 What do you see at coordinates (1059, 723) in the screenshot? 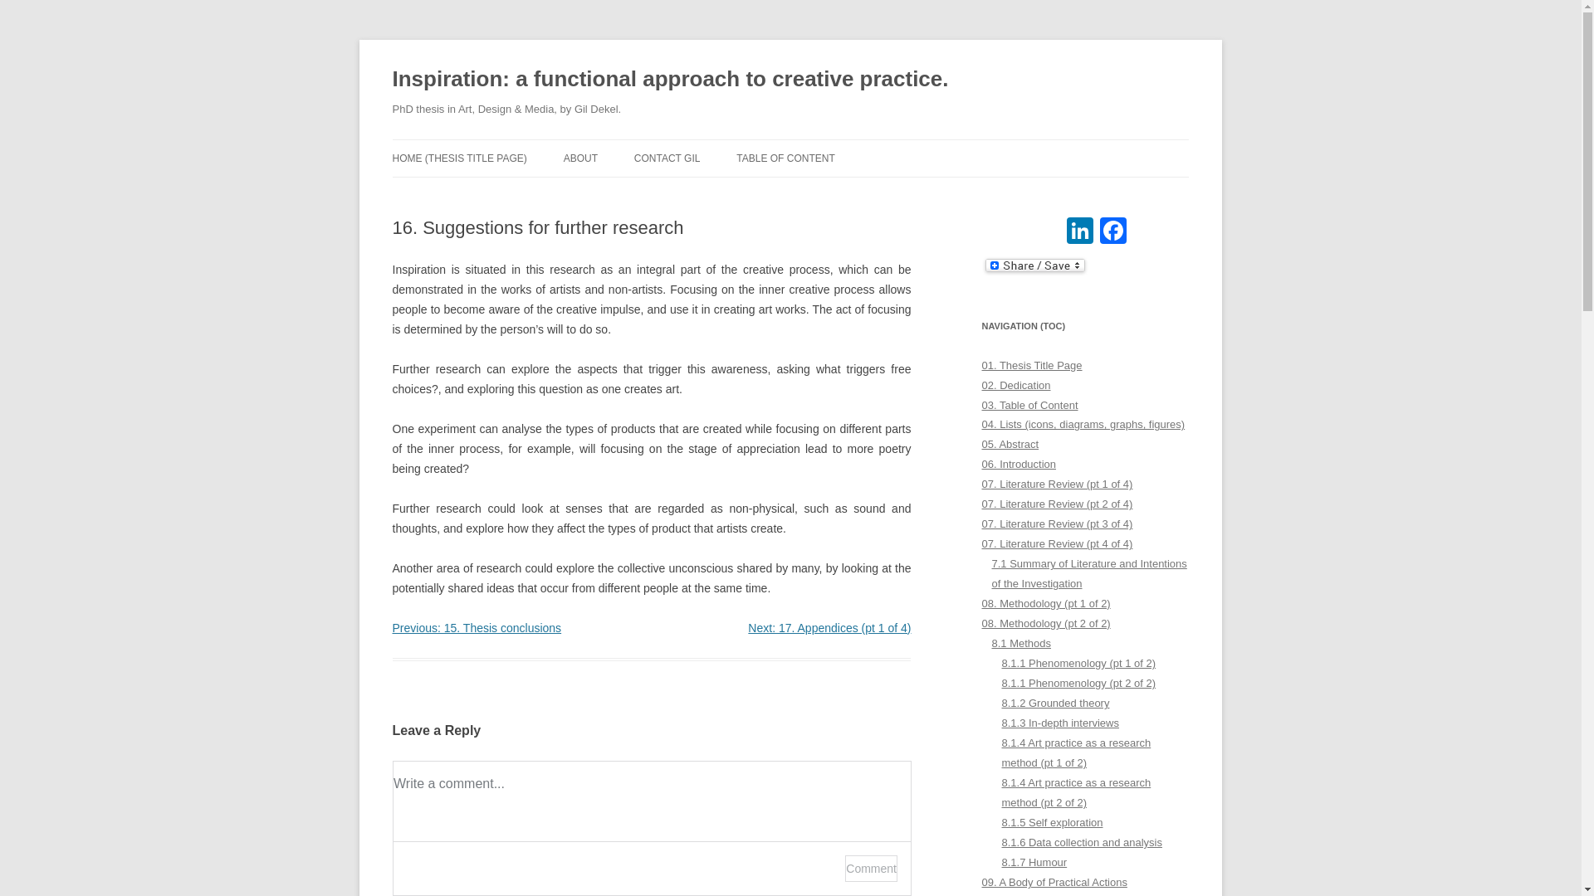
I see `8.1.3 In-depth interviews` at bounding box center [1059, 723].